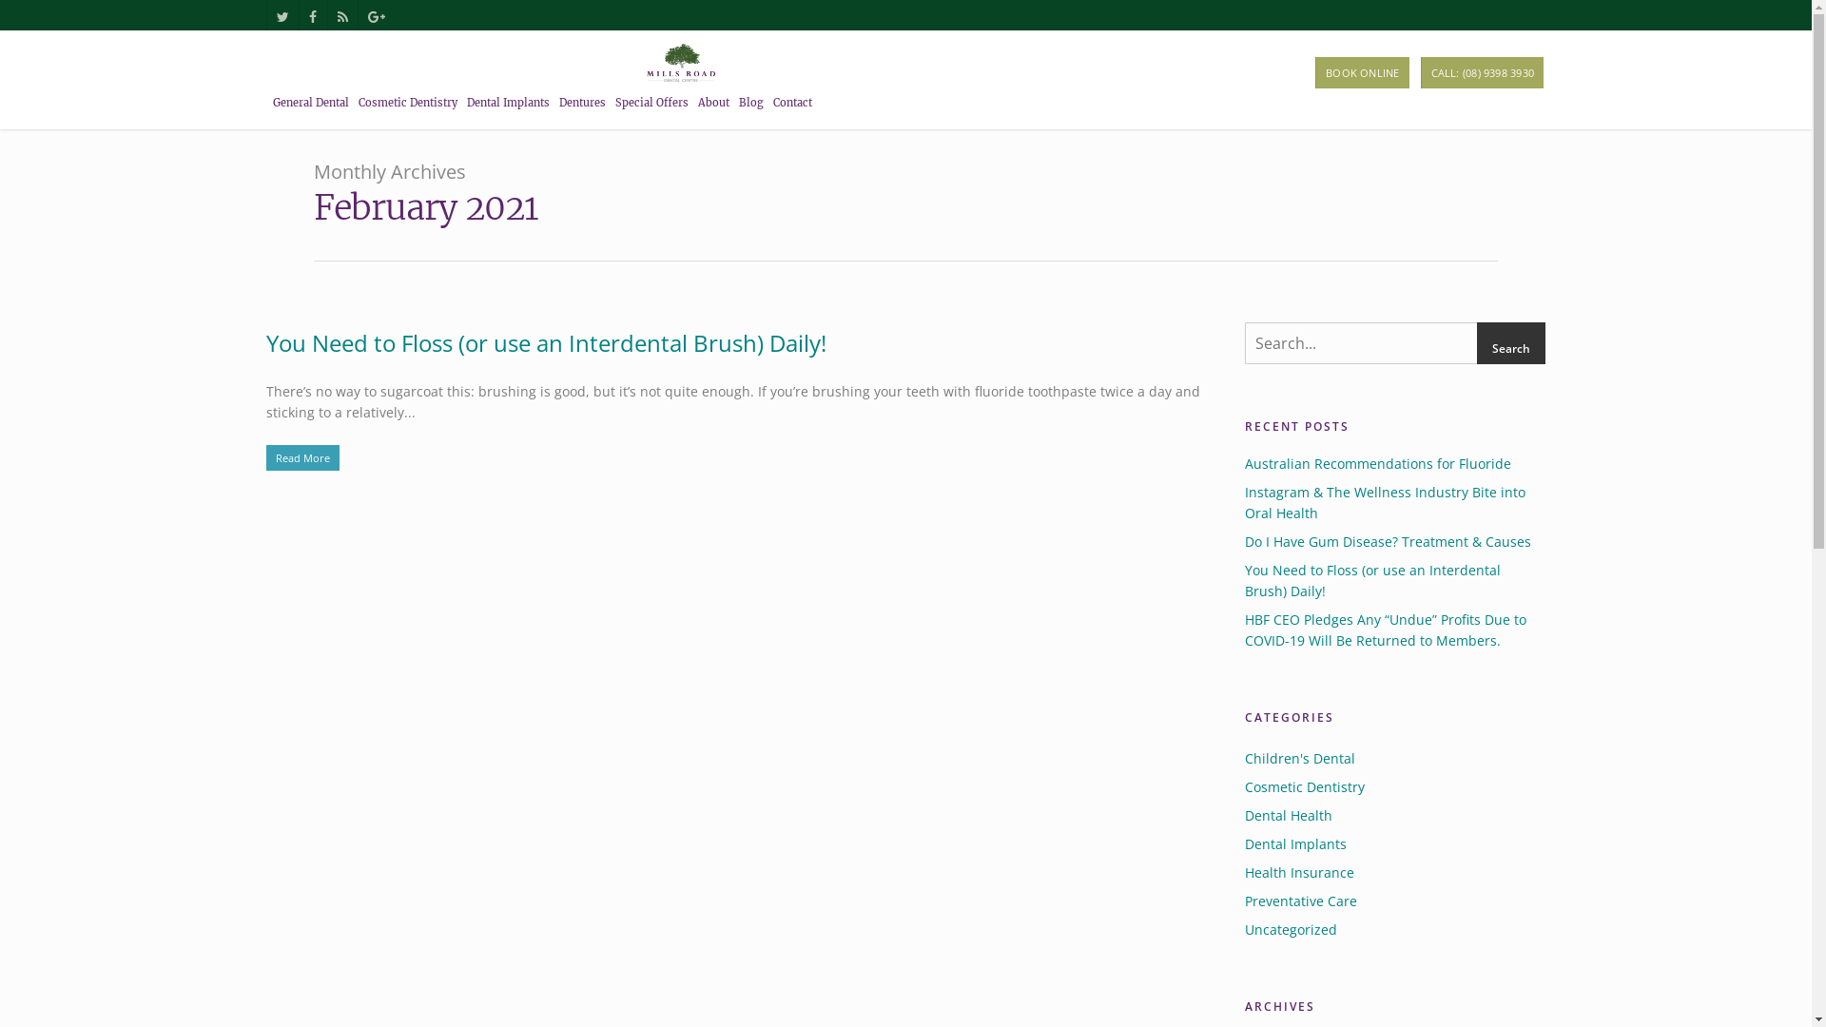 Image resolution: width=1826 pixels, height=1027 pixels. Describe the element at coordinates (751, 107) in the screenshot. I see `Blog` at that location.